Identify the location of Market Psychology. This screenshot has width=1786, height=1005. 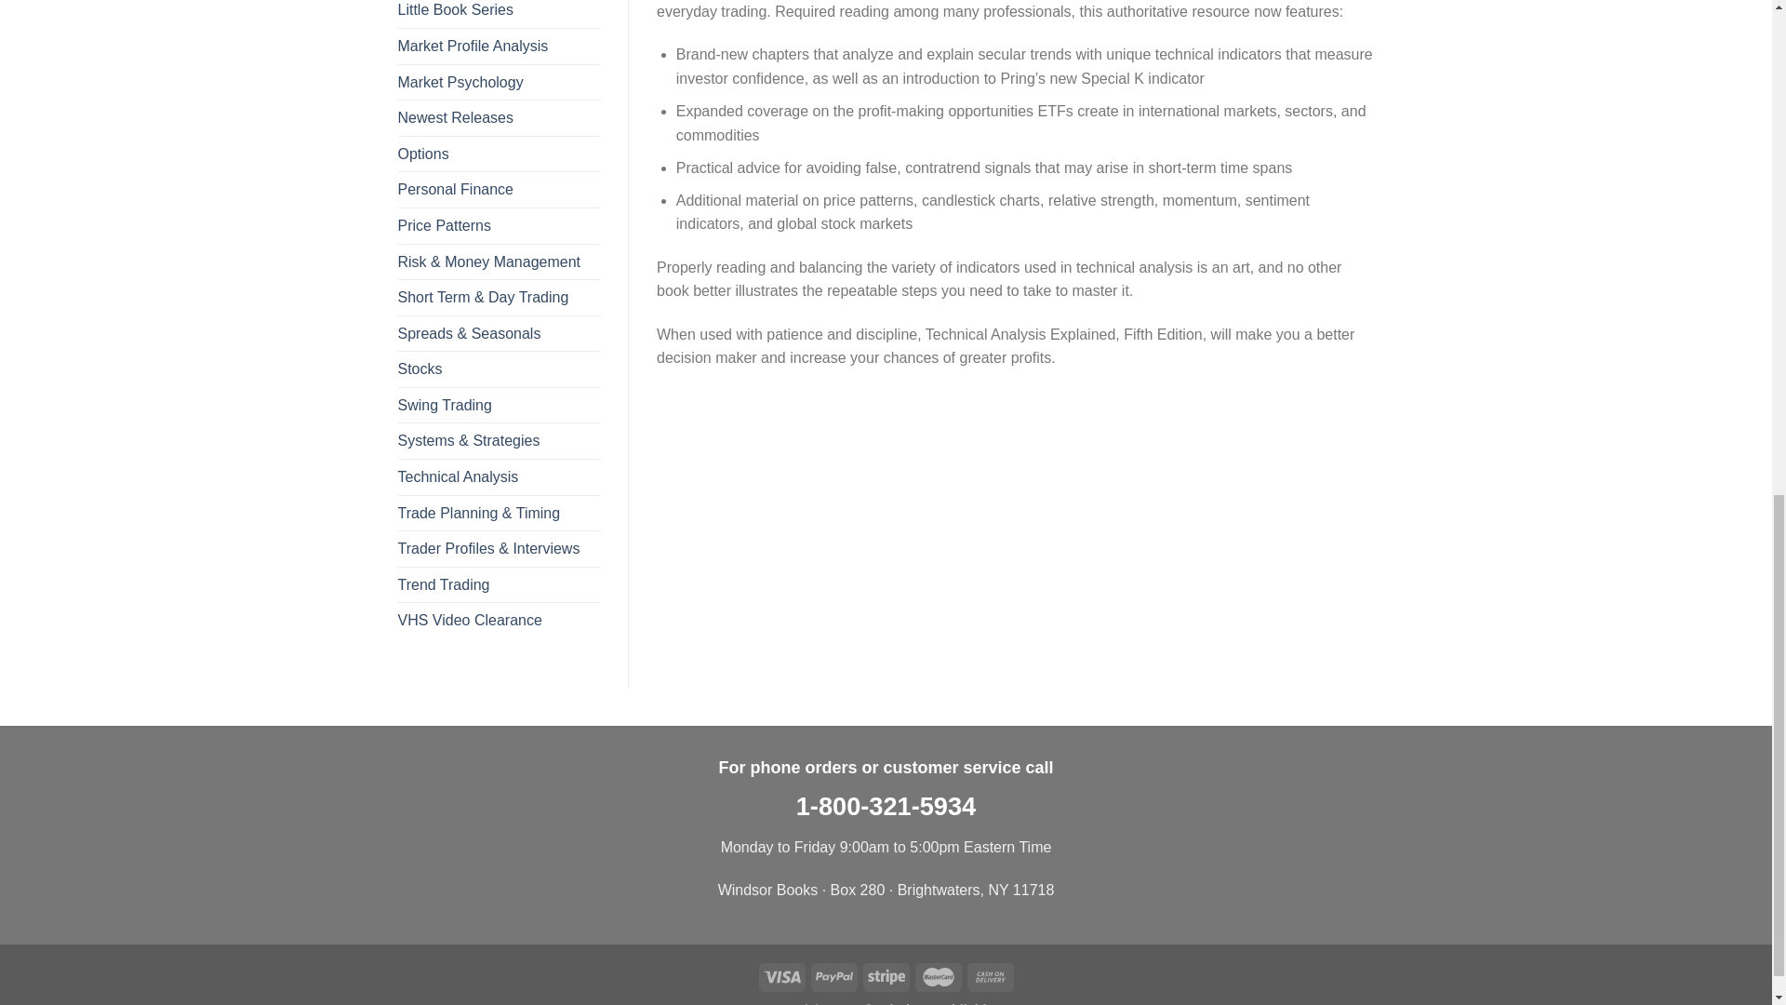
(499, 83).